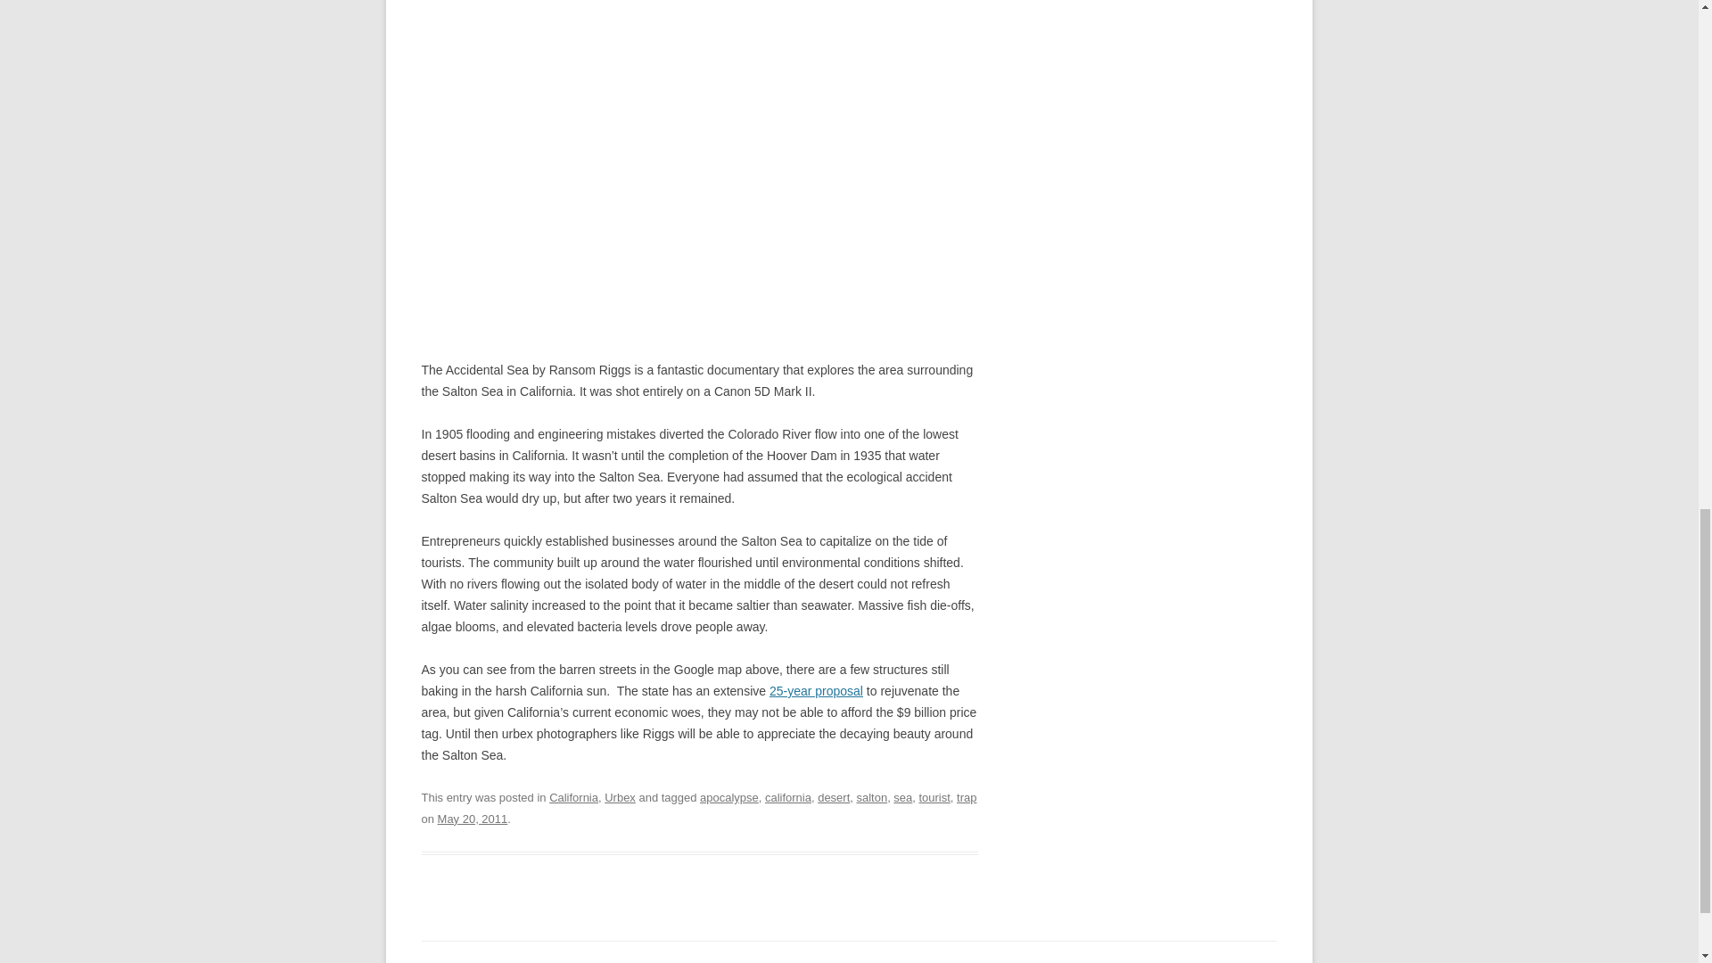  I want to click on California, so click(573, 797).